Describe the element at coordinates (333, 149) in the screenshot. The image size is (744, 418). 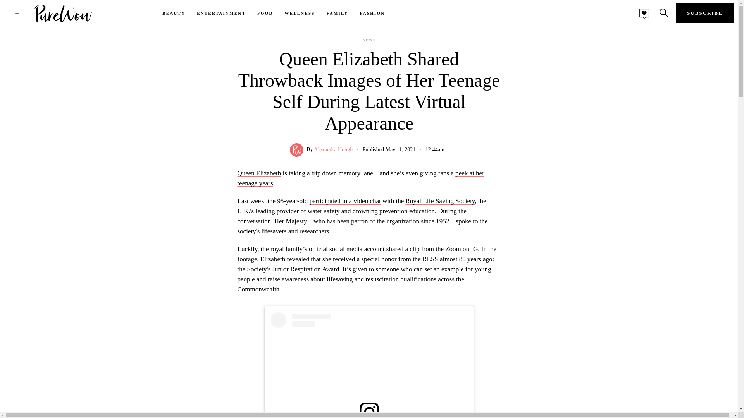
I see `Alexandra Hough` at that location.